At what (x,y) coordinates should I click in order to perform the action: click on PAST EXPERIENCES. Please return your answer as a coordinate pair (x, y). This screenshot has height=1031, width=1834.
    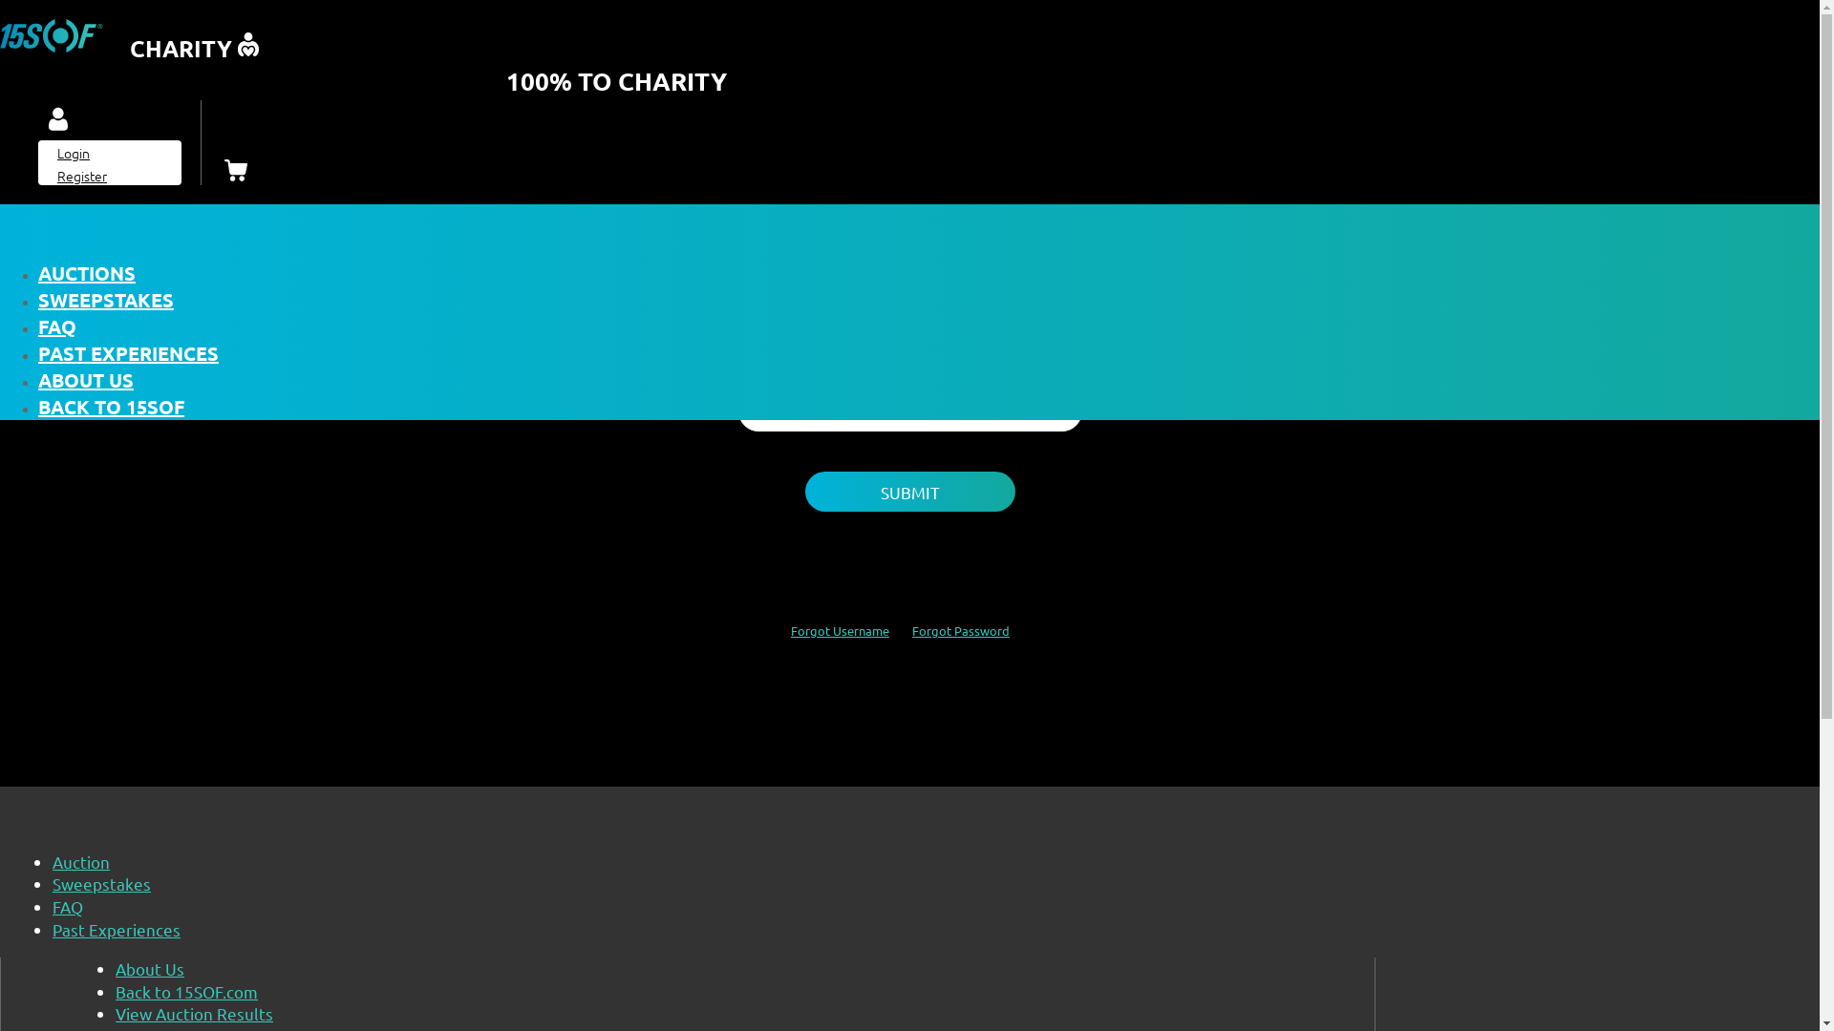
    Looking at the image, I should click on (128, 353).